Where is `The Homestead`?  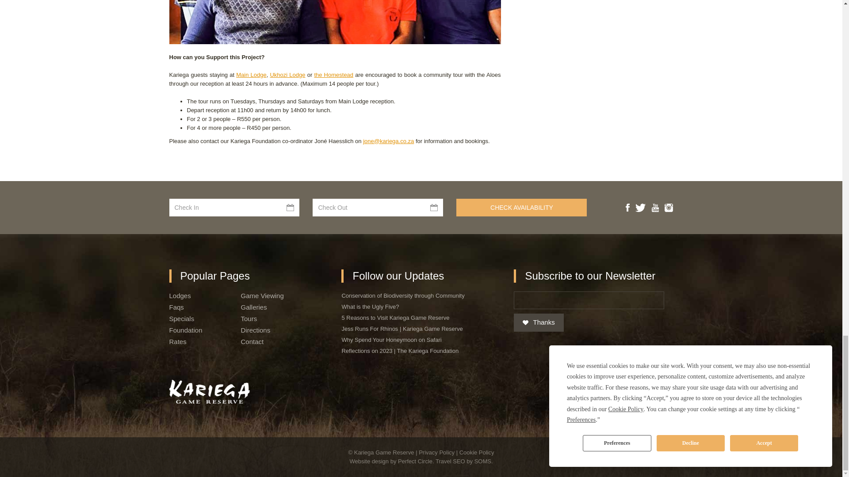
The Homestead is located at coordinates (333, 75).